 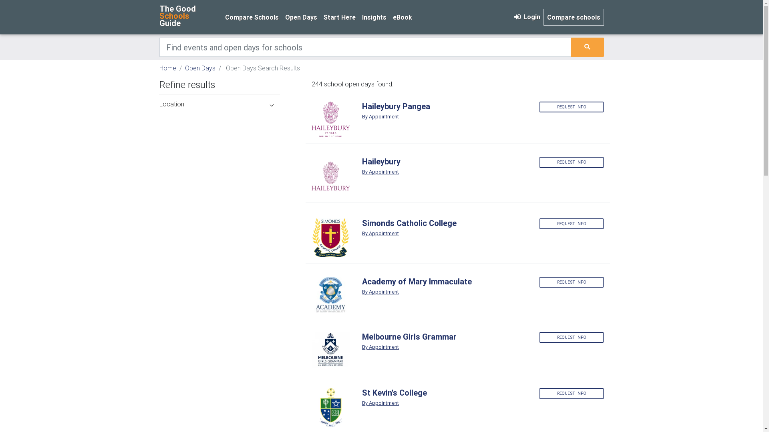 I want to click on REQUEST INFO, so click(x=572, y=282).